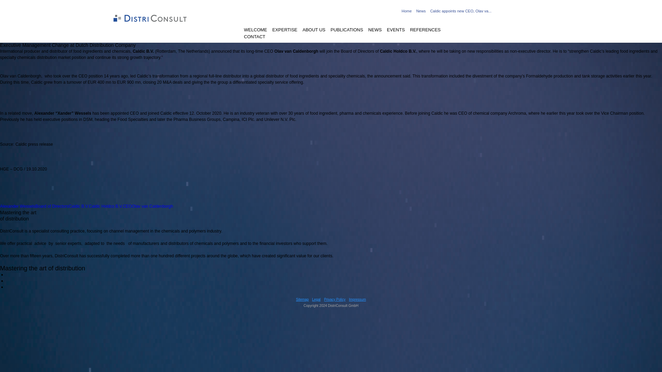 The image size is (662, 372). What do you see at coordinates (256, 30) in the screenshot?
I see `WELCOME` at bounding box center [256, 30].